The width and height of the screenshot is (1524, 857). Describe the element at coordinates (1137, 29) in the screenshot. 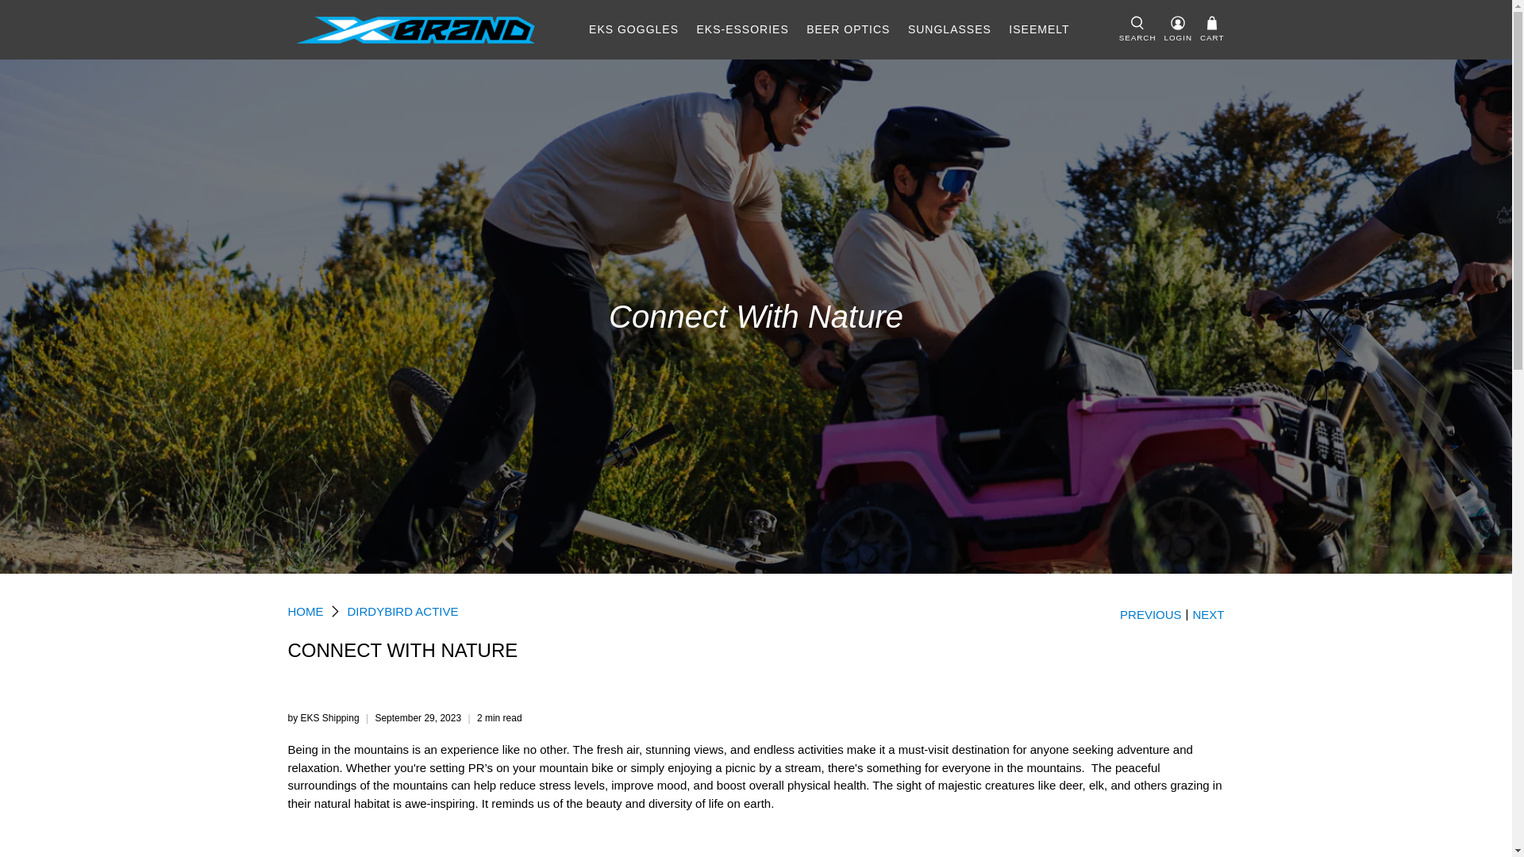

I see `SEARCH` at that location.